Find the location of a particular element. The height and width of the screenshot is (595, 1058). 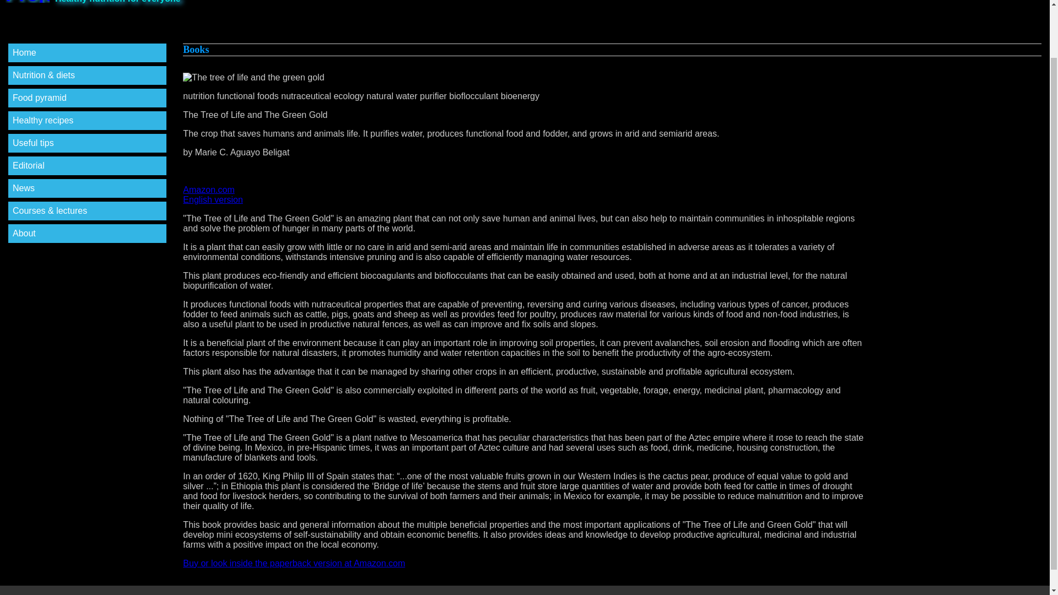

Editorial is located at coordinates (525, 194).